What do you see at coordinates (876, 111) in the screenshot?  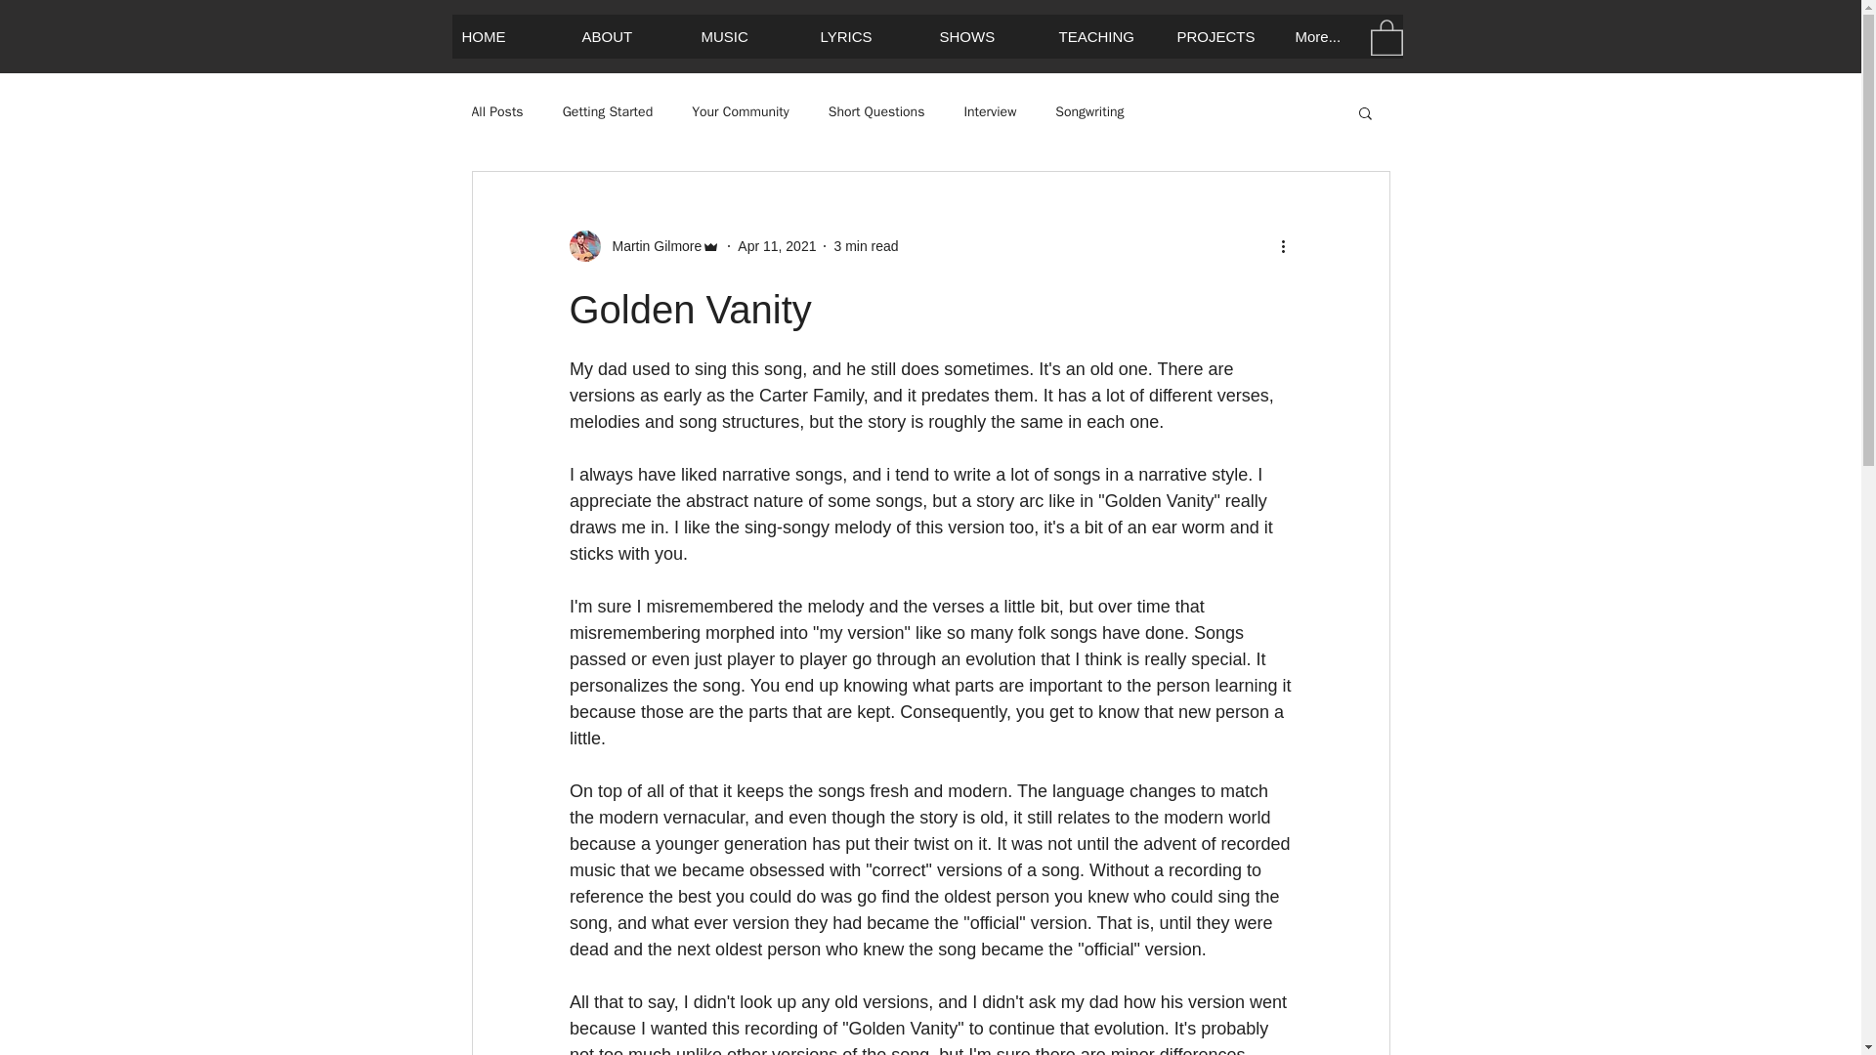 I see `Short Questions` at bounding box center [876, 111].